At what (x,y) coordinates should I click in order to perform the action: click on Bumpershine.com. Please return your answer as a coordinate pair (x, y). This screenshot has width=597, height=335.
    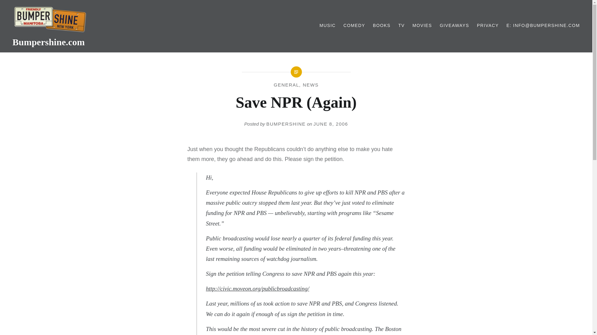
    Looking at the image, I should click on (49, 42).